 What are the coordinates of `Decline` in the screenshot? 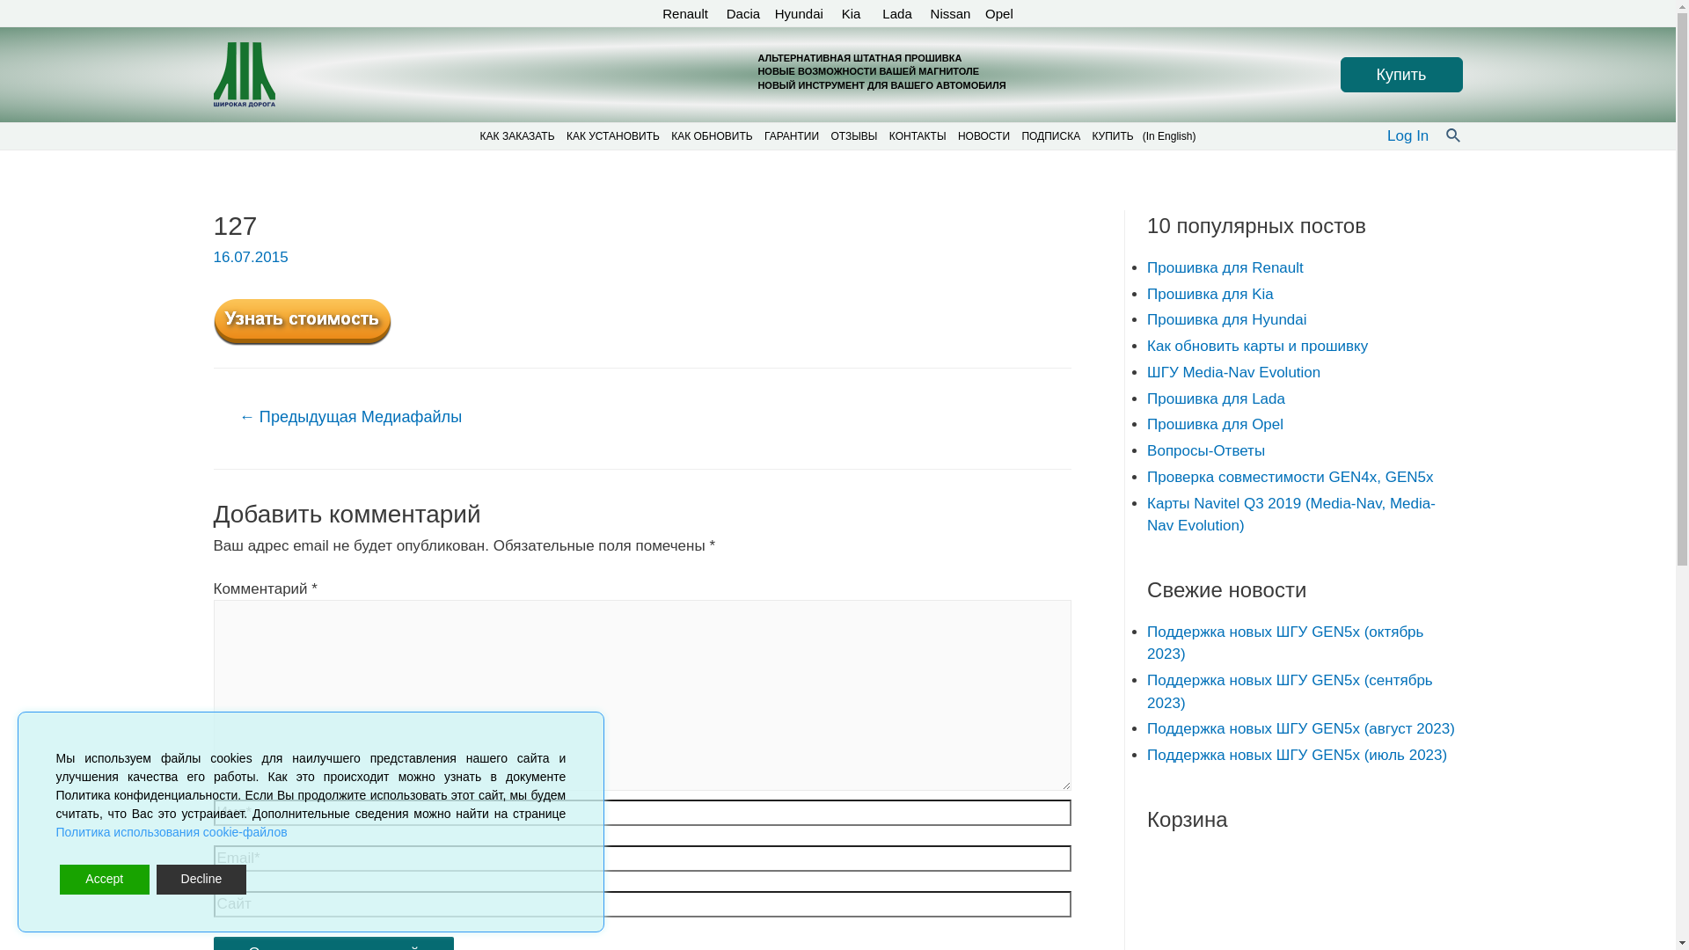 It's located at (201, 880).